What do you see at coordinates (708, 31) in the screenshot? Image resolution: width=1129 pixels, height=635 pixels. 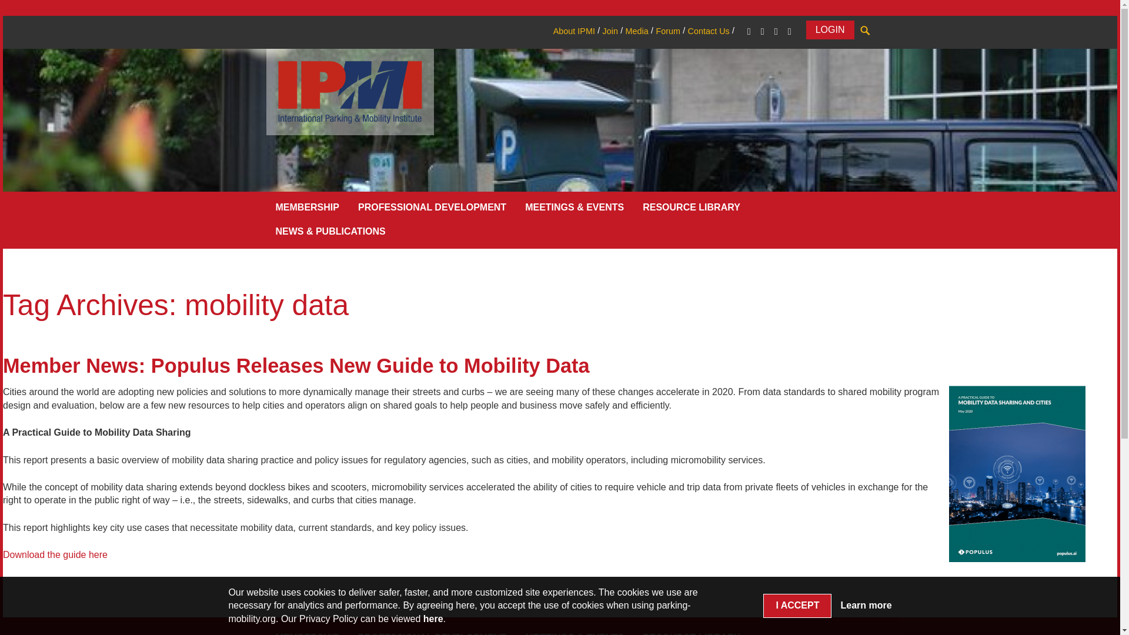 I see `Contact Us` at bounding box center [708, 31].